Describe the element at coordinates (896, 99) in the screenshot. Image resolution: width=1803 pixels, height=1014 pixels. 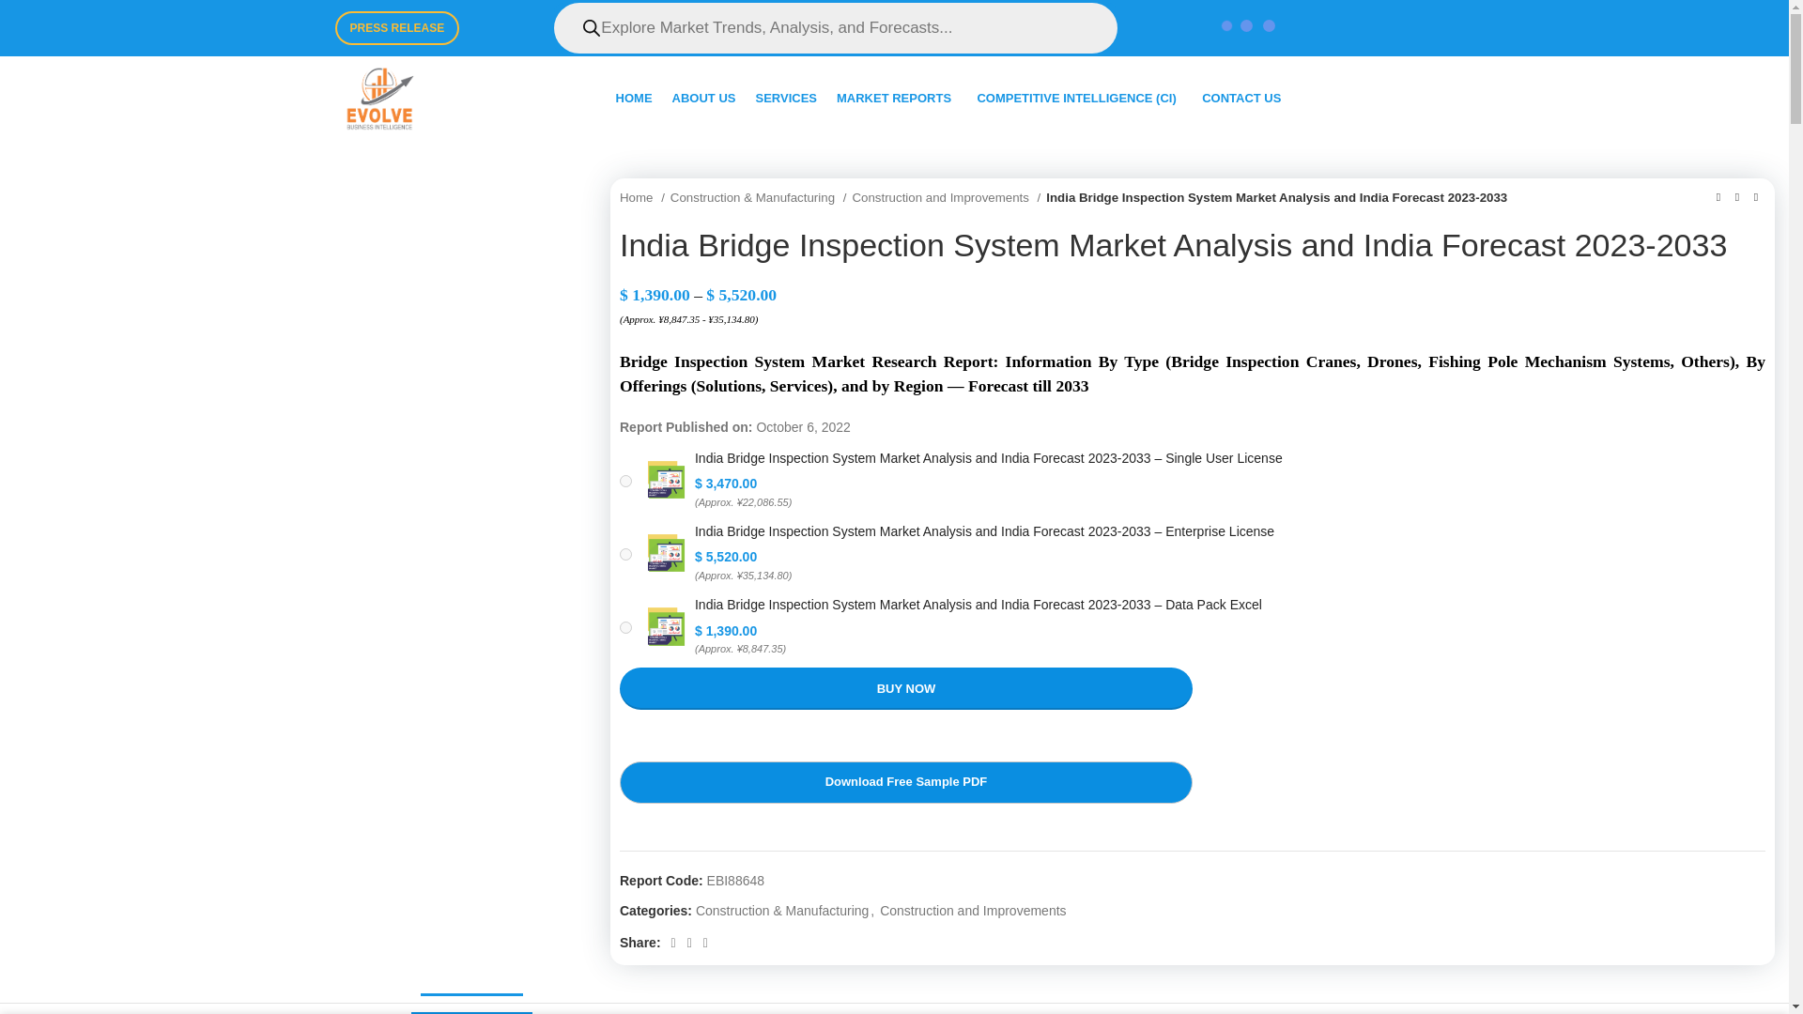
I see `MARKET REPORTS` at that location.